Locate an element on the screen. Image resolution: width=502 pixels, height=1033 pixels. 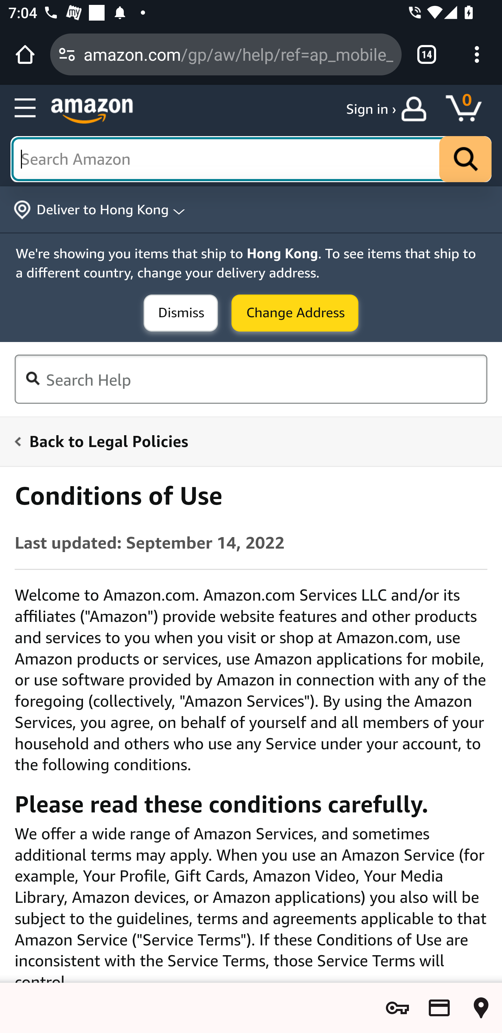
Show saved payment methods is located at coordinates (439, 1008).